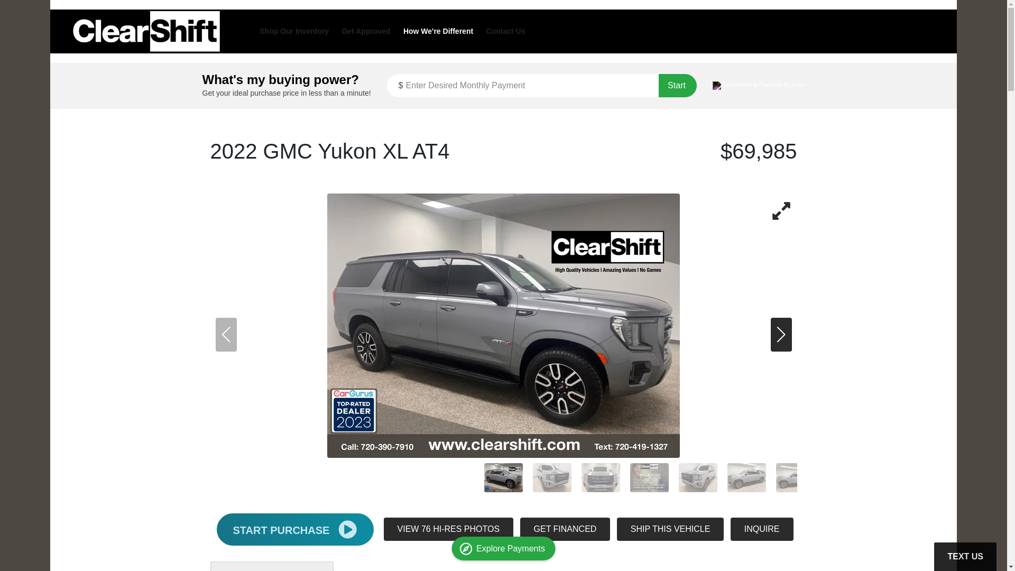  Describe the element at coordinates (670, 529) in the screenshot. I see `SHIP THIS VEHICLE` at that location.